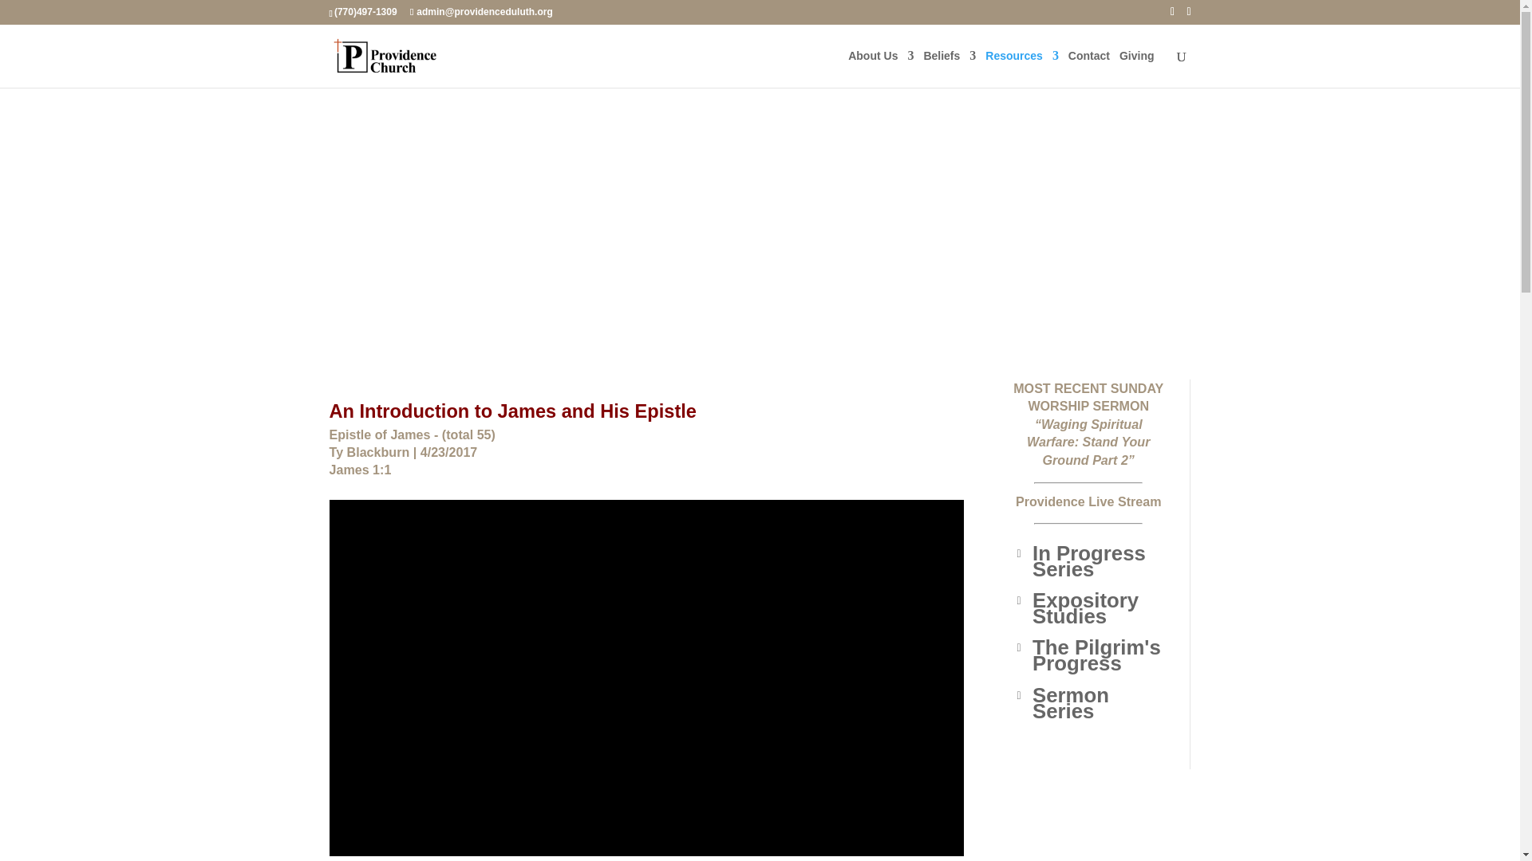 The width and height of the screenshot is (1532, 861). I want to click on Resources, so click(1021, 69).